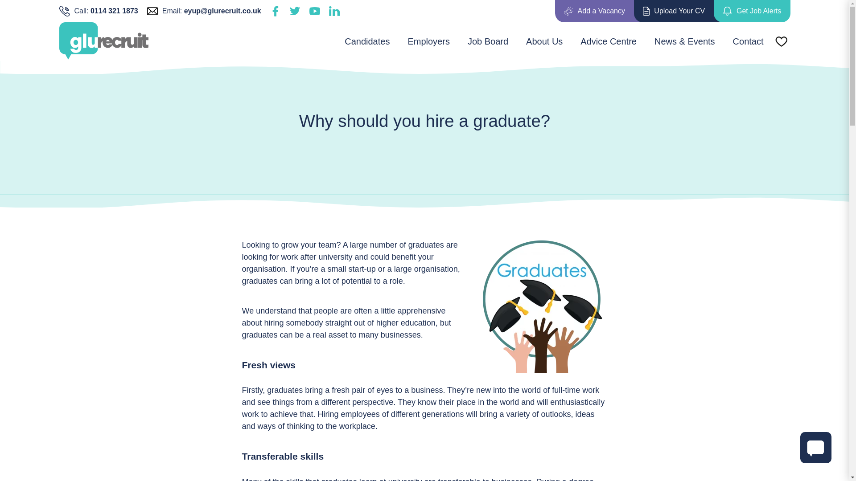  I want to click on Candidates, so click(367, 41).